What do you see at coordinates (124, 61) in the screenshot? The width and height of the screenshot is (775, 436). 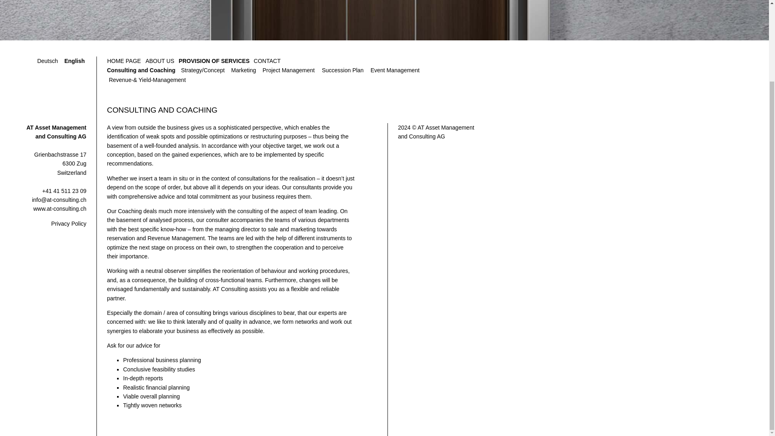 I see `Home Page` at bounding box center [124, 61].